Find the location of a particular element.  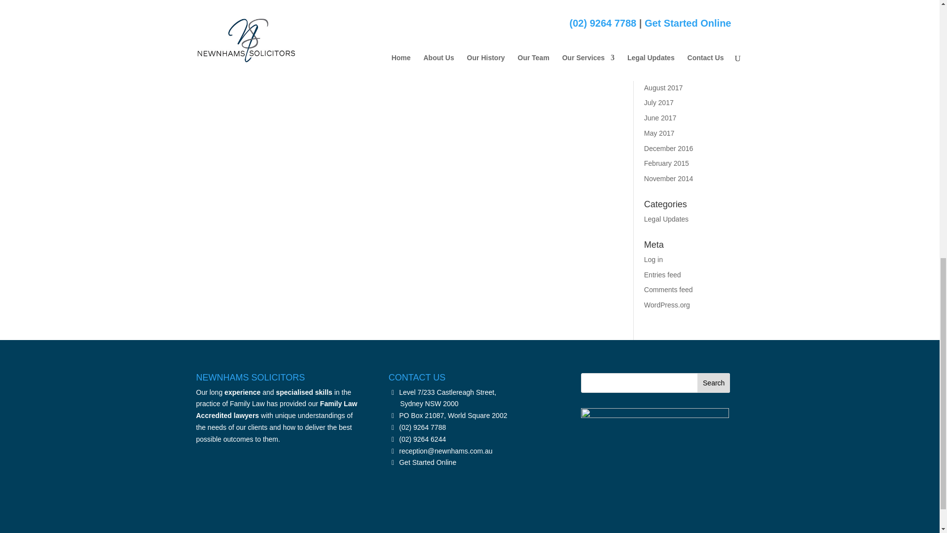

December 2017 is located at coordinates (668, 27).